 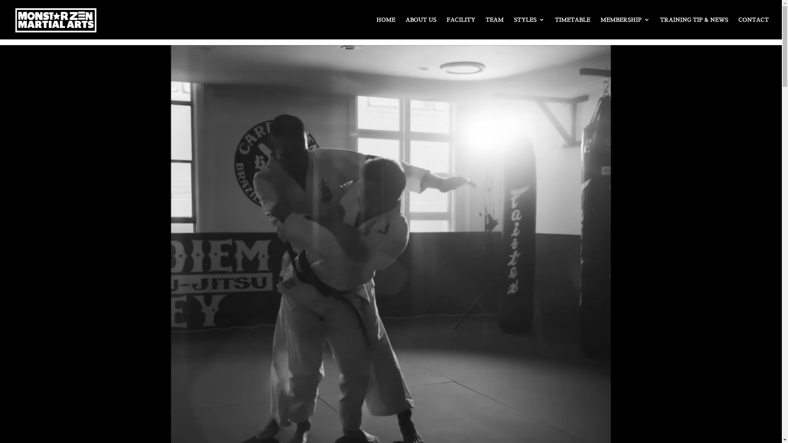 I want to click on TIMETABLE, so click(x=573, y=28).